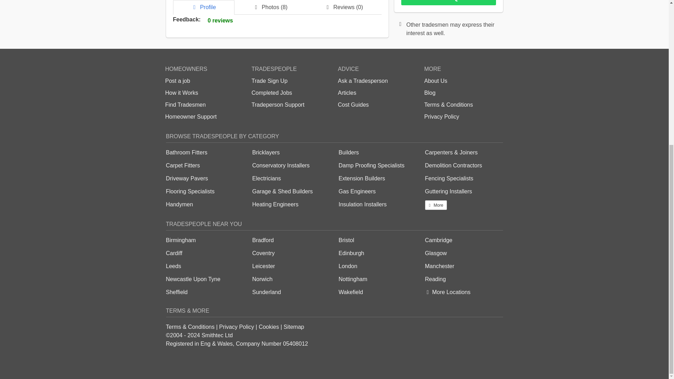 The image size is (674, 379). What do you see at coordinates (178, 81) in the screenshot?
I see `Post a job` at bounding box center [178, 81].